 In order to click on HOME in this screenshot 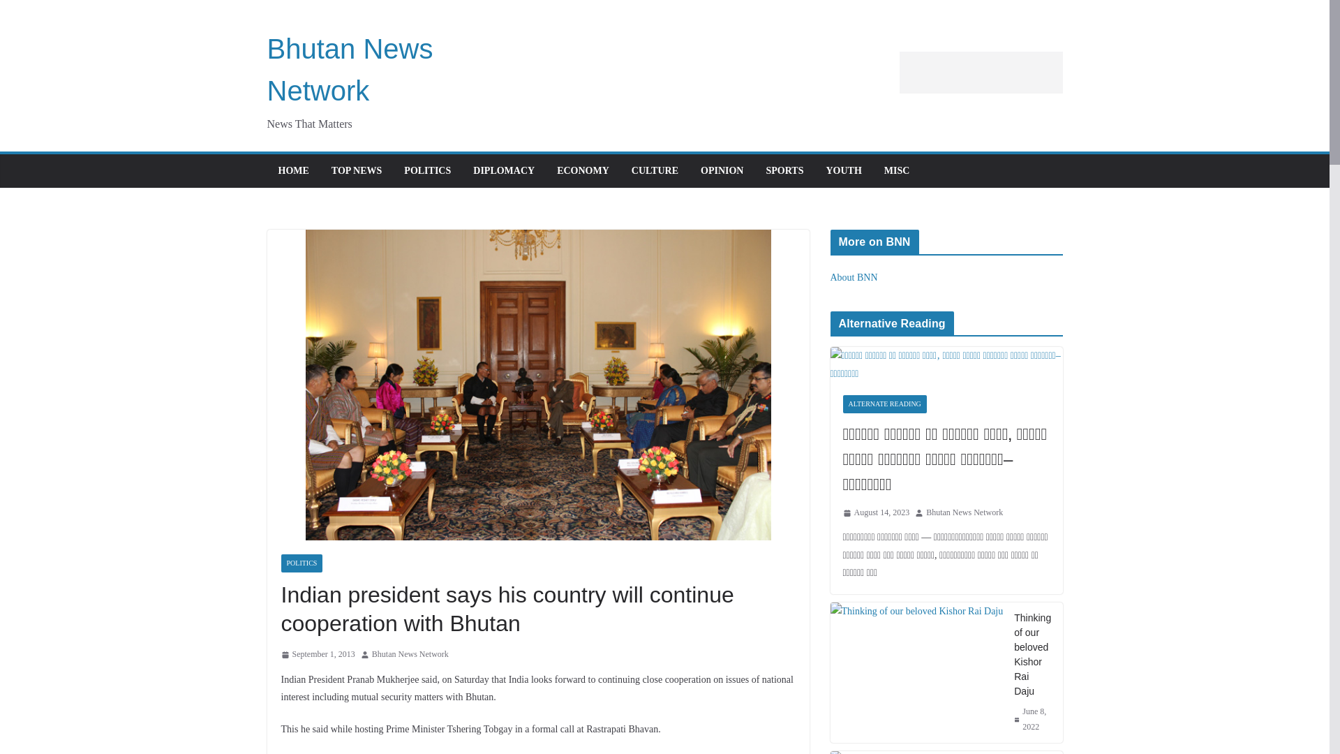, I will do `click(292, 171)`.